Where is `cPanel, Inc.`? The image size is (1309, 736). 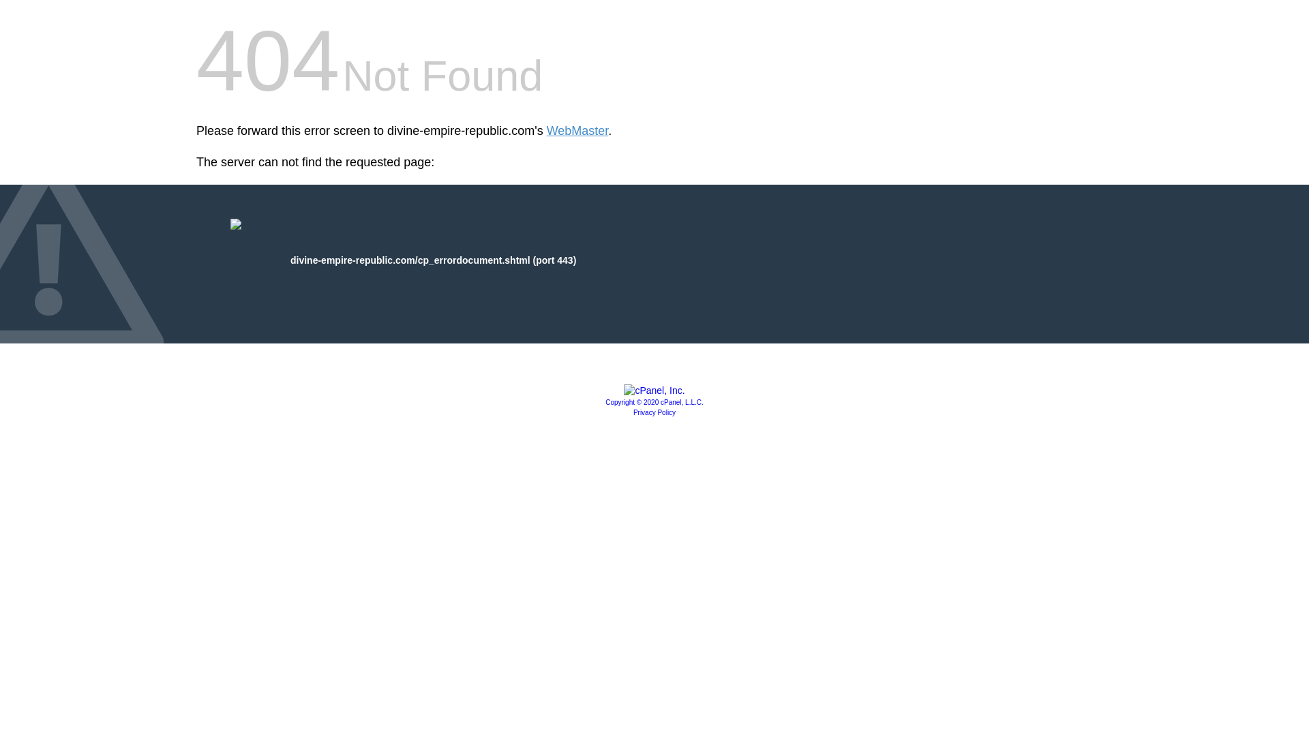 cPanel, Inc. is located at coordinates (654, 402).